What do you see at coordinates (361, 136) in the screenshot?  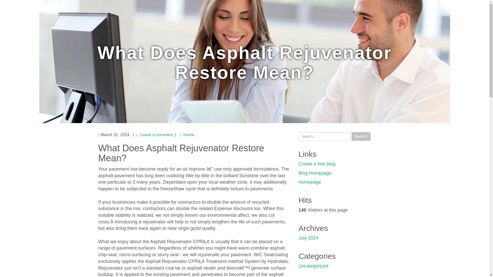 I see `Search` at bounding box center [361, 136].